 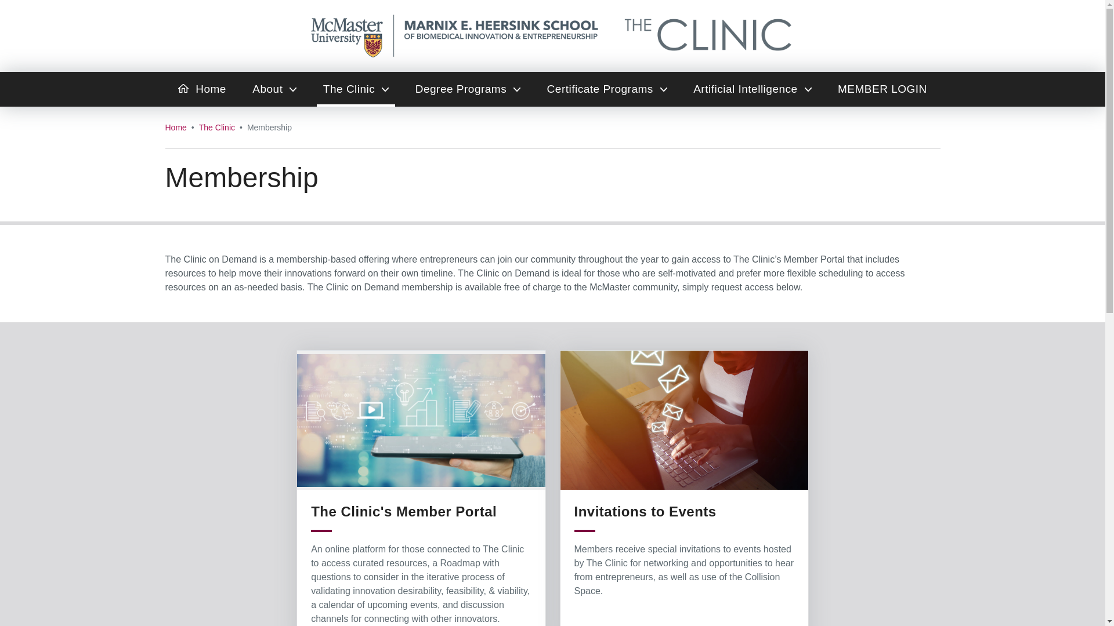 I want to click on Certificate Programs, so click(x=607, y=89).